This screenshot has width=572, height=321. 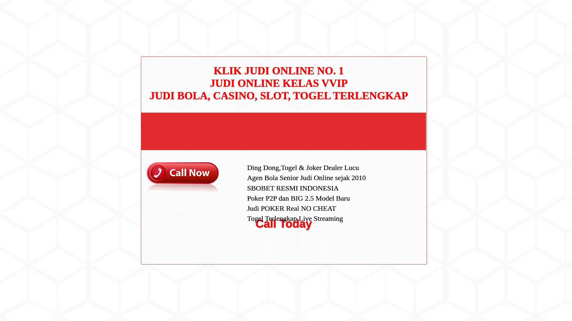 I want to click on Skip to content, so click(x=14, y=4).